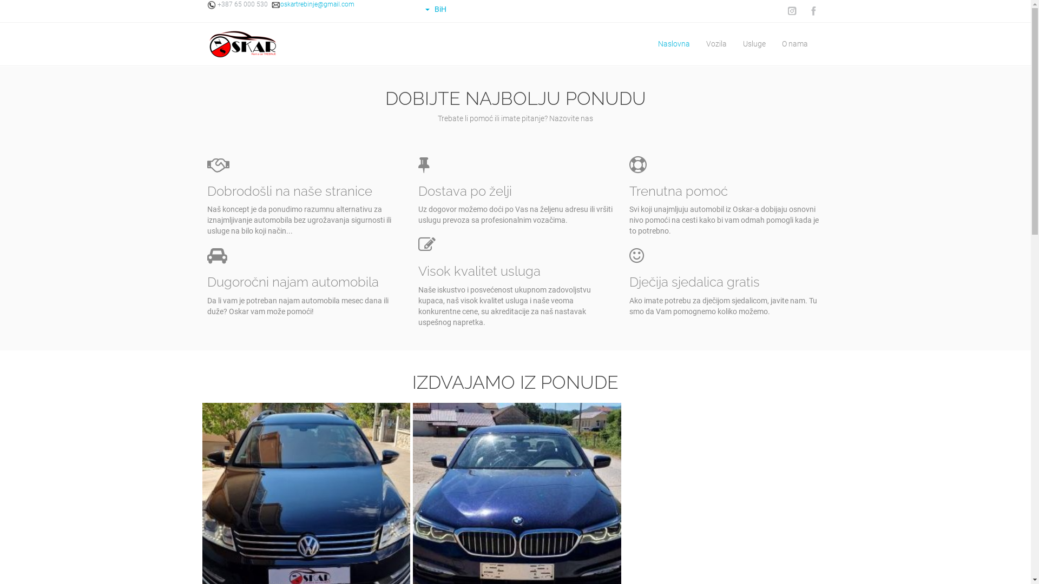 This screenshot has width=1039, height=584. I want to click on Facebook, so click(813, 11).